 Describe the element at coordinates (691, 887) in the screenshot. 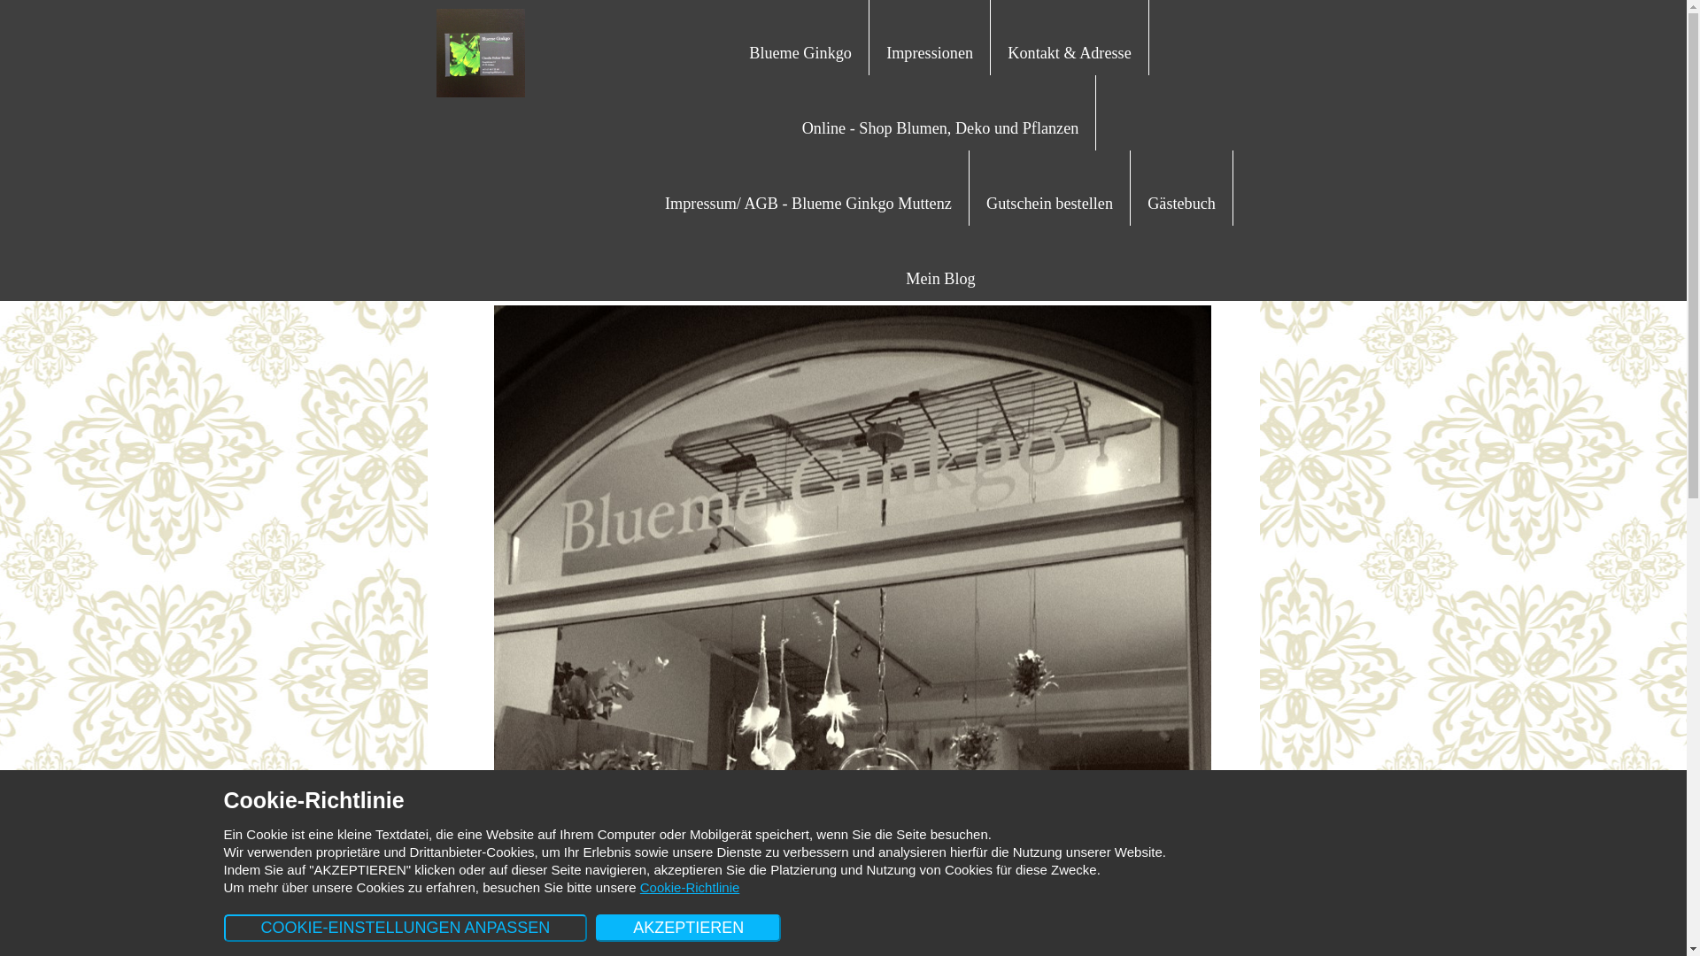

I see `Cookie-Richtlinie` at that location.